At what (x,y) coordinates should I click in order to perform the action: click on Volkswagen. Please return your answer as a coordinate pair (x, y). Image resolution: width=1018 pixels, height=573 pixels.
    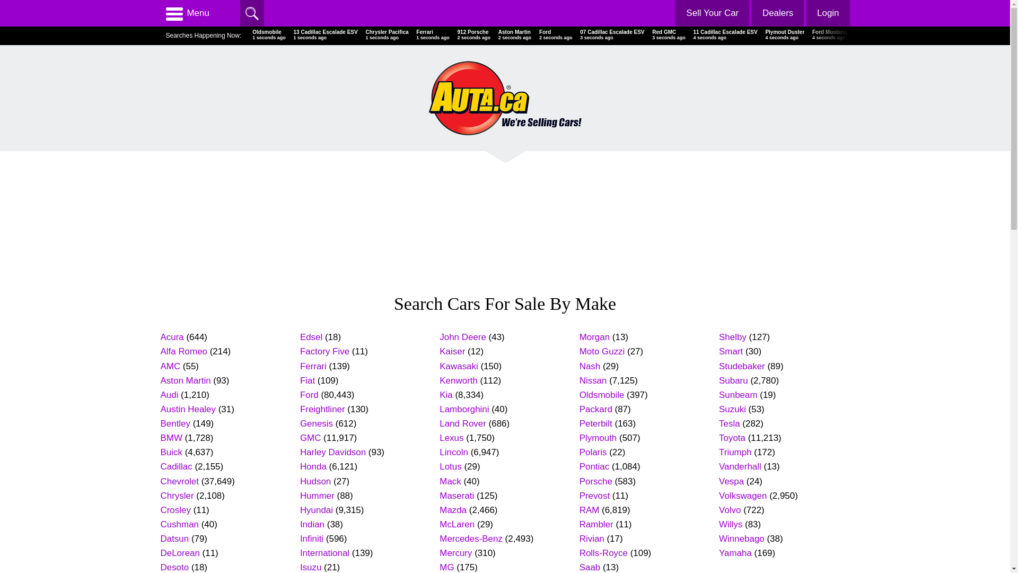
    Looking at the image, I should click on (743, 496).